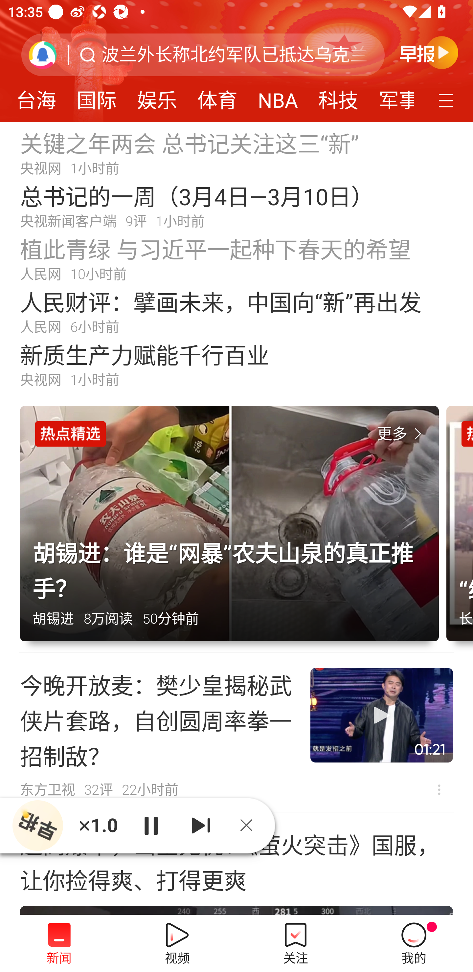 The height and width of the screenshot is (972, 473). Describe the element at coordinates (217, 97) in the screenshot. I see `体育` at that location.